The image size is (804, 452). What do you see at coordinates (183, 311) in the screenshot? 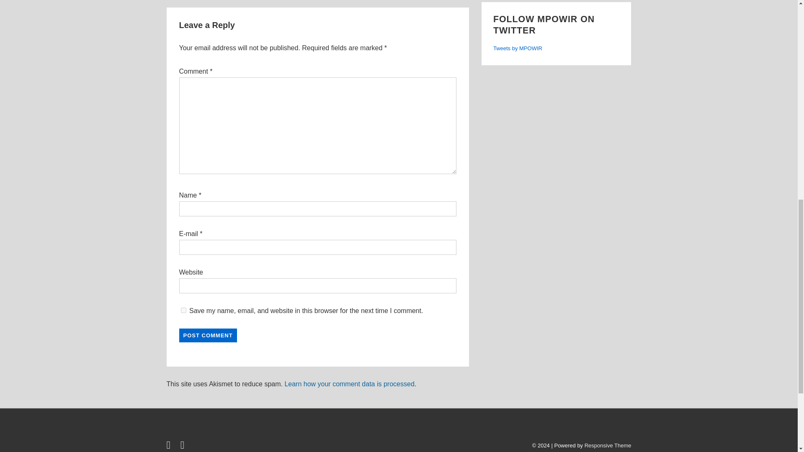
I see `yes` at bounding box center [183, 311].